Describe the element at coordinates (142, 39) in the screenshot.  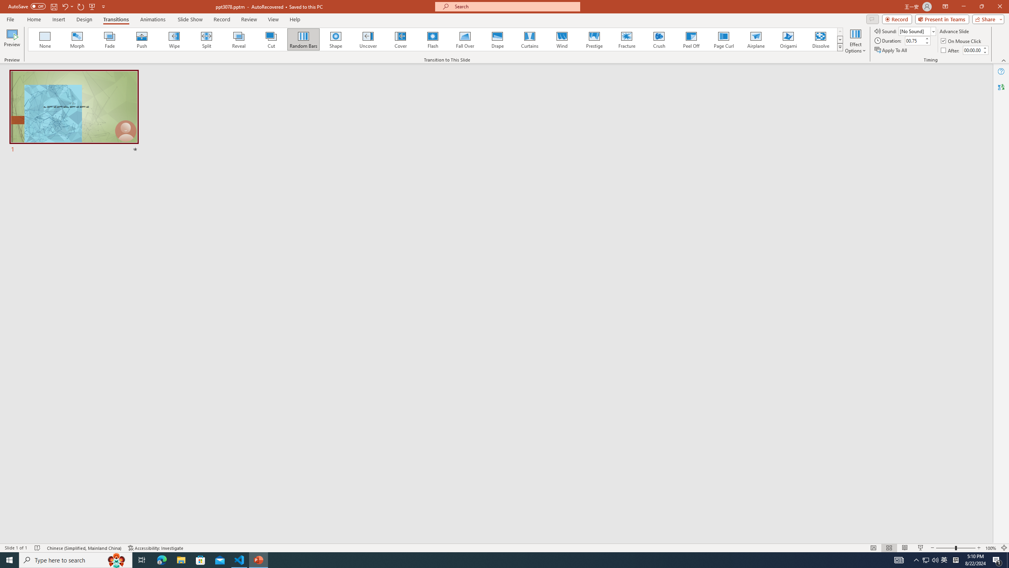
I see `Push` at that location.